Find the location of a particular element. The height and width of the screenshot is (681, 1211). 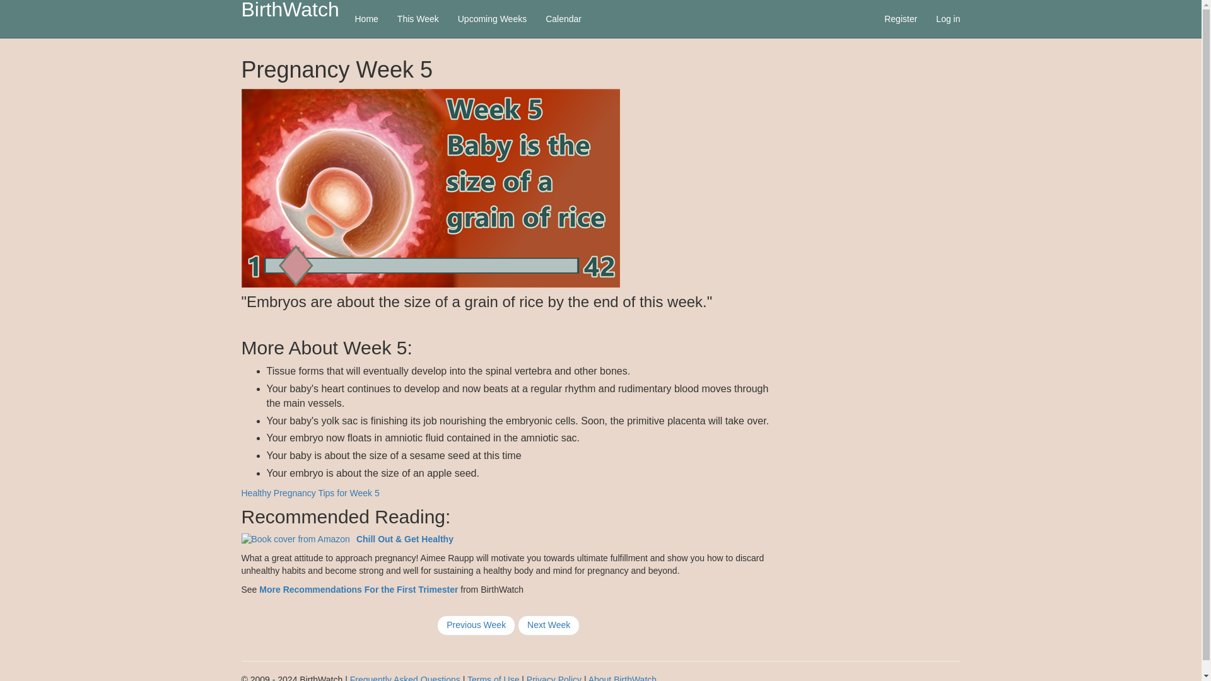

Log in is located at coordinates (947, 19).